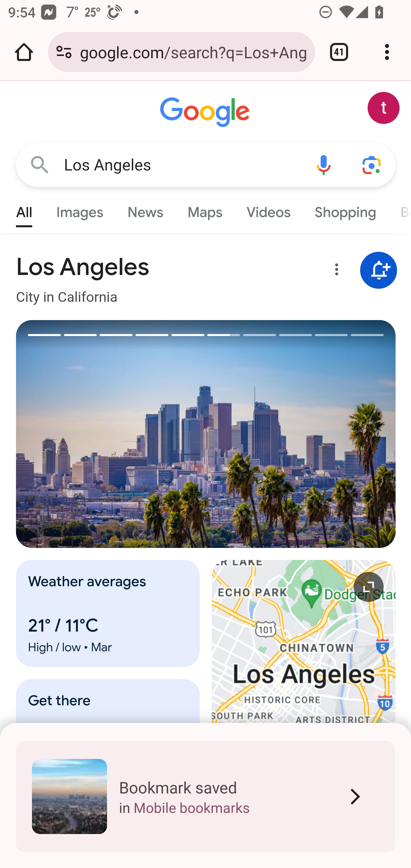  What do you see at coordinates (205, 210) in the screenshot?
I see `Maps` at bounding box center [205, 210].